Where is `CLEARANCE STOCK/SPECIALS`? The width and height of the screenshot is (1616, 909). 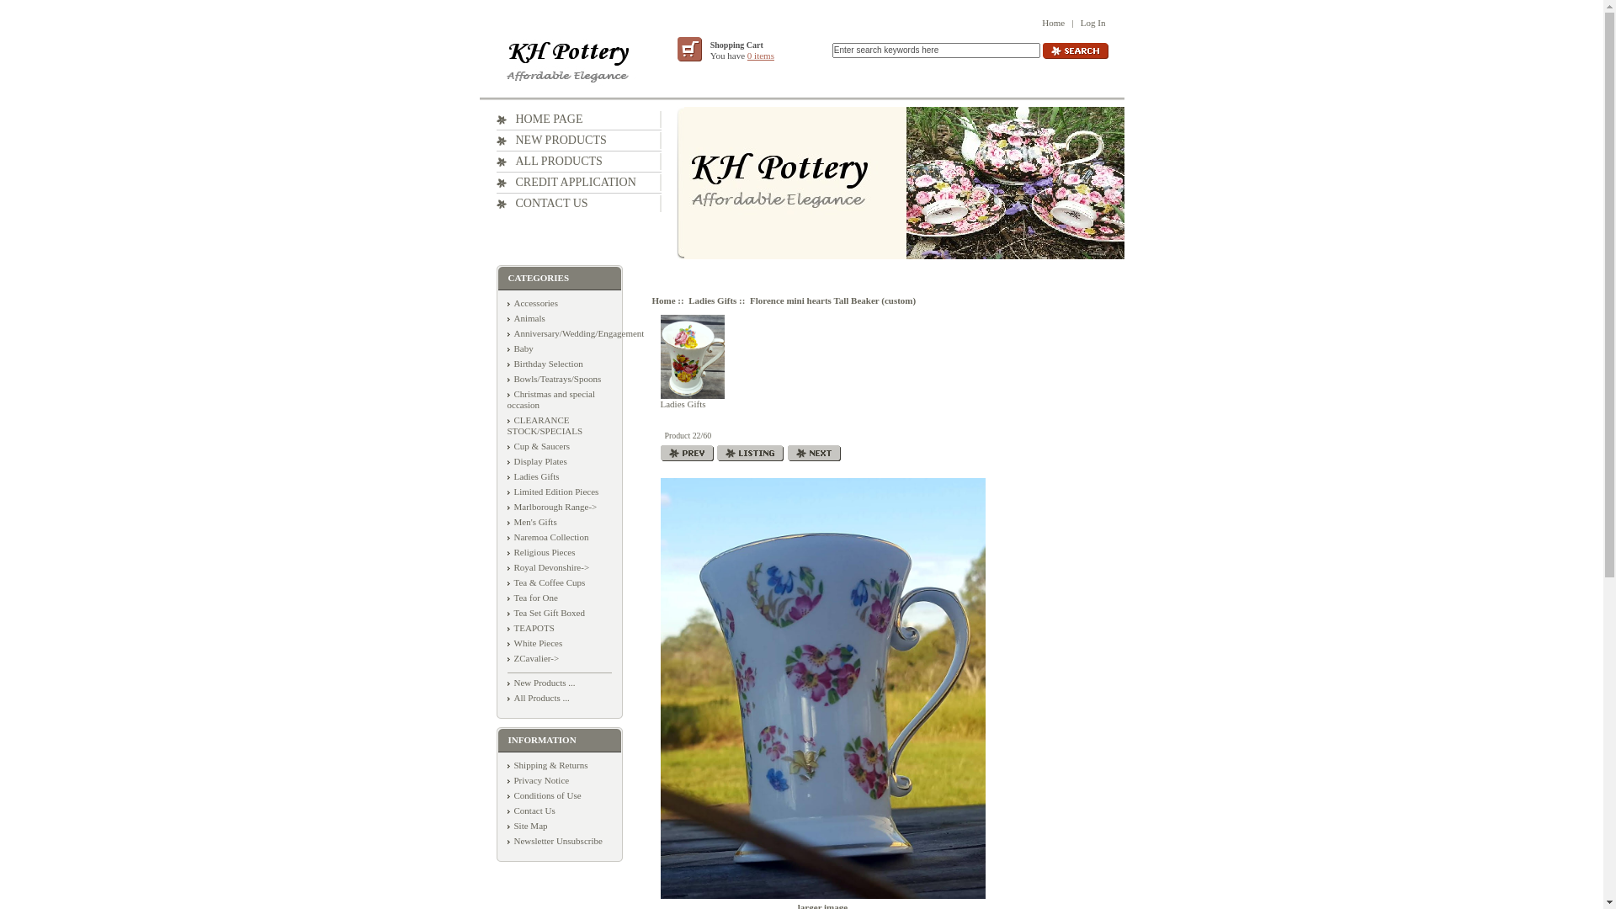 CLEARANCE STOCK/SPECIALS is located at coordinates (545, 426).